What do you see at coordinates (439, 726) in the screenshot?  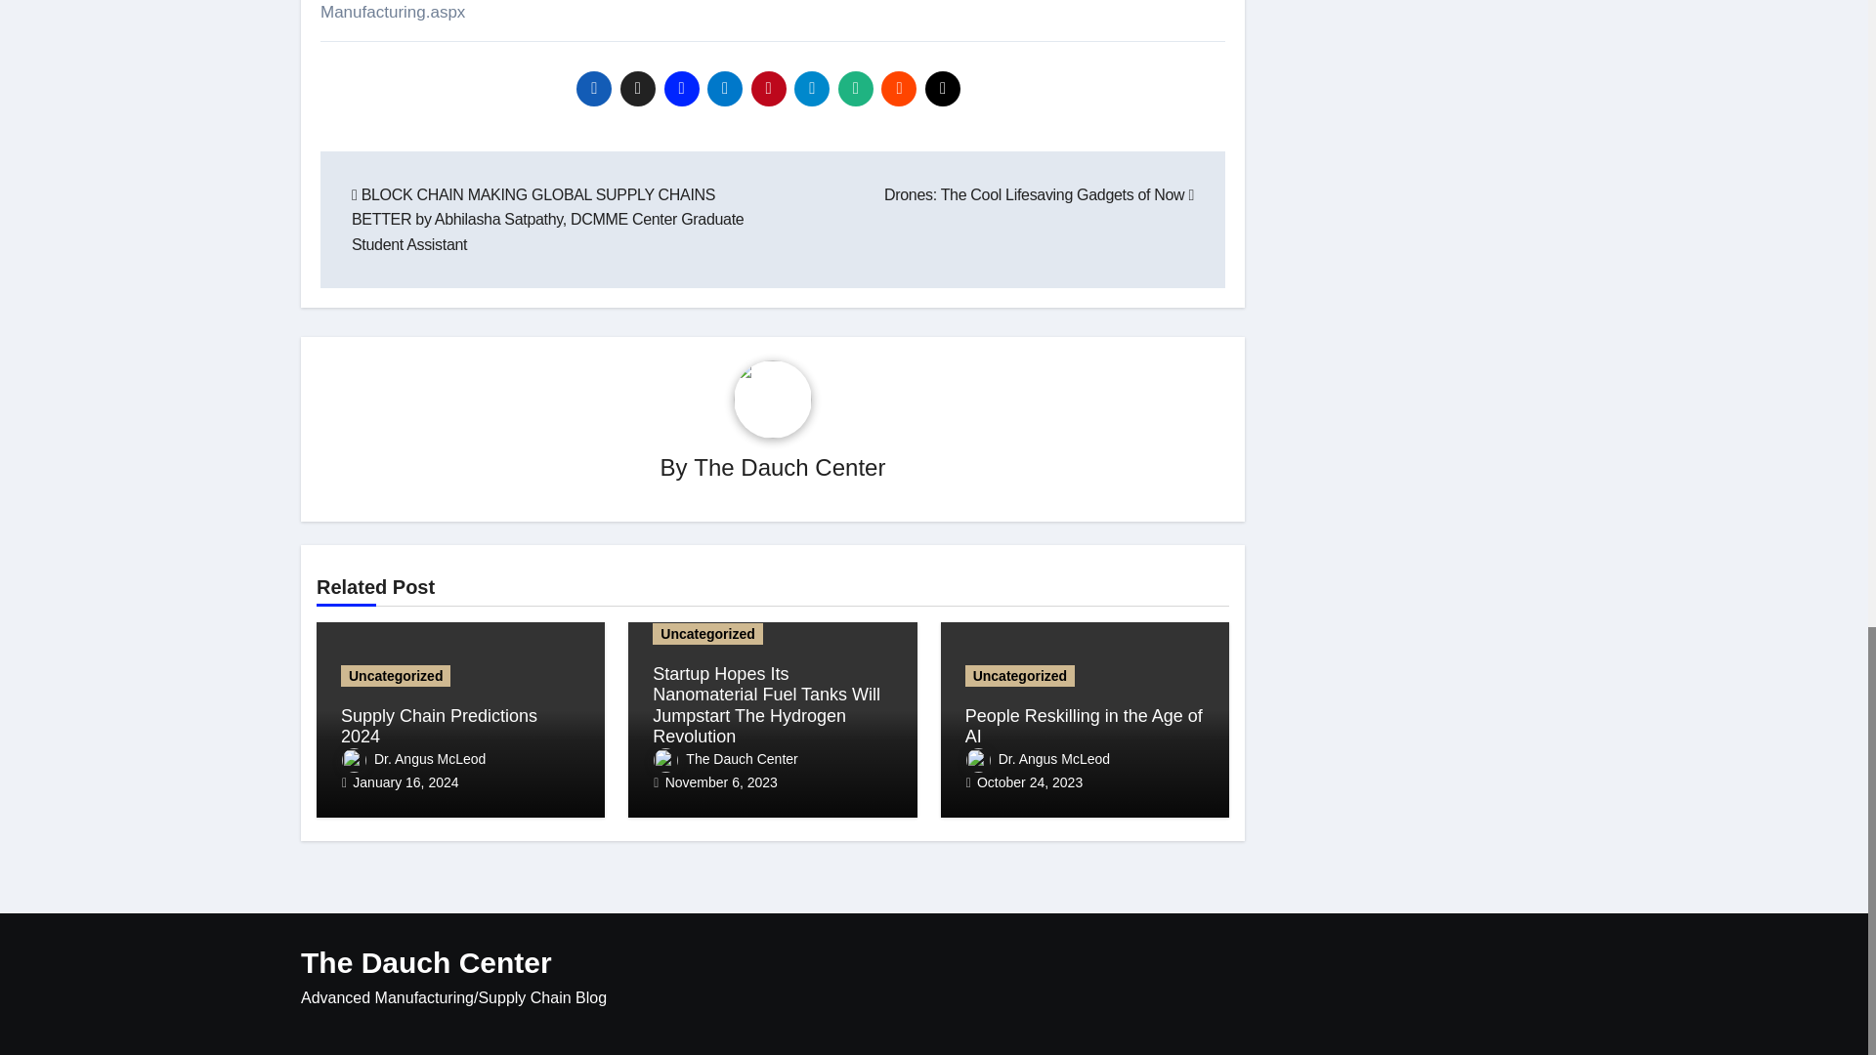 I see `Supply Chain Predictions 2024` at bounding box center [439, 726].